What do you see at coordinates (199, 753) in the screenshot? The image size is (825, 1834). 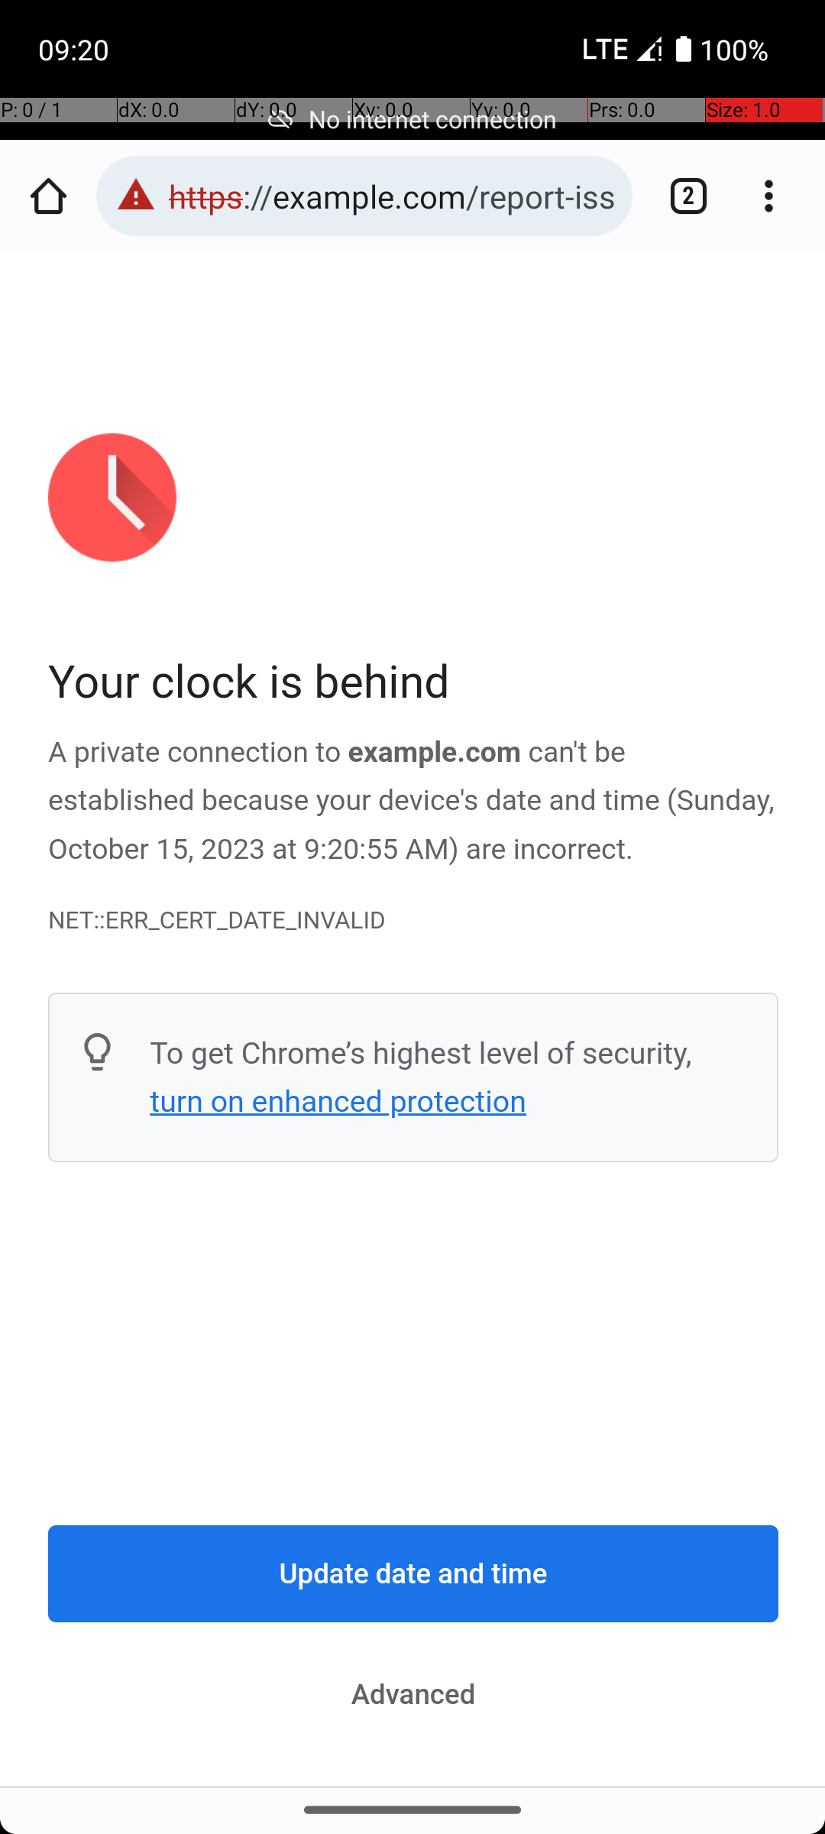 I see `A private connection to ` at bounding box center [199, 753].